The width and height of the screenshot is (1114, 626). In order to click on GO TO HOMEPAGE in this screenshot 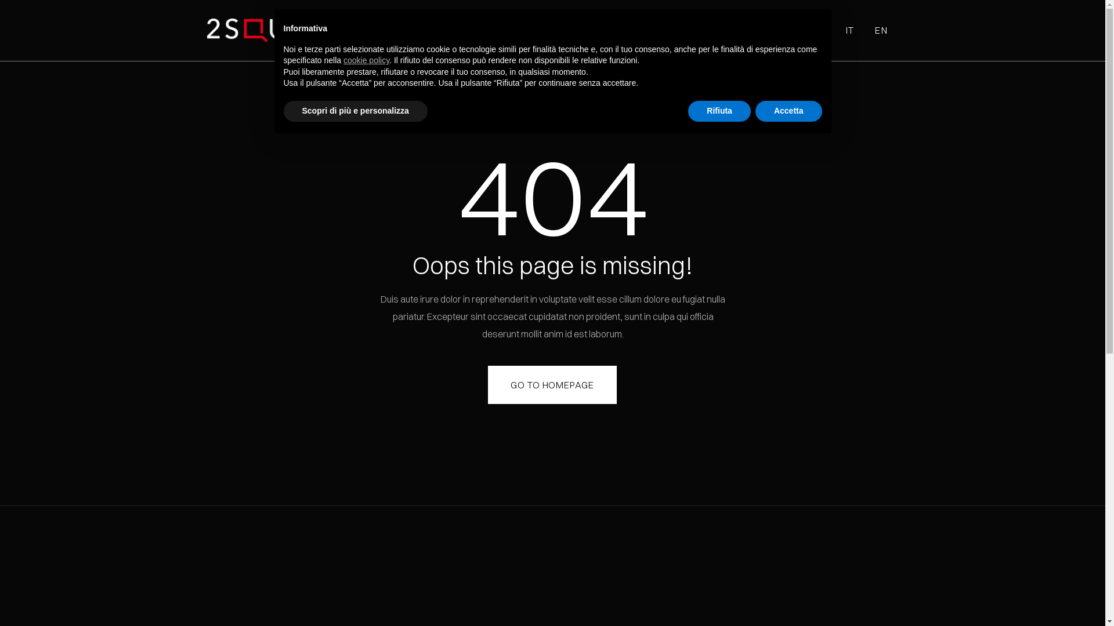, I will do `click(552, 385)`.